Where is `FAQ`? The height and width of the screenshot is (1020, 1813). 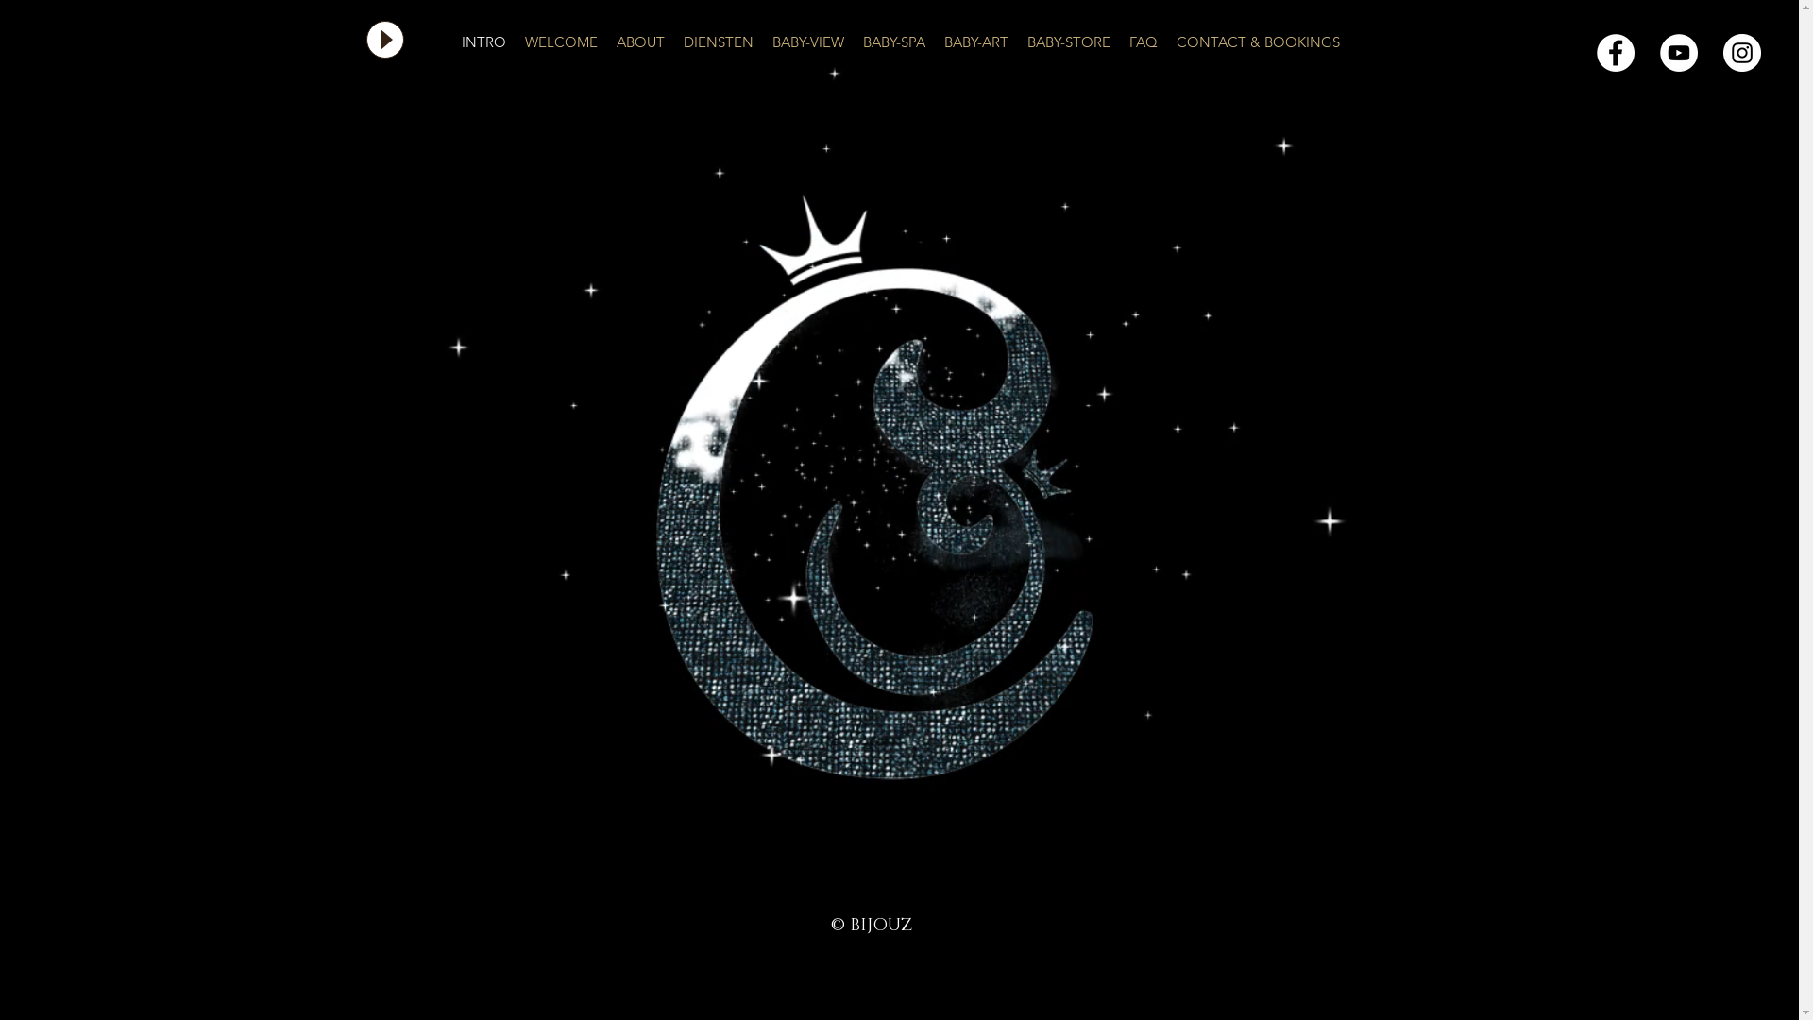 FAQ is located at coordinates (1144, 42).